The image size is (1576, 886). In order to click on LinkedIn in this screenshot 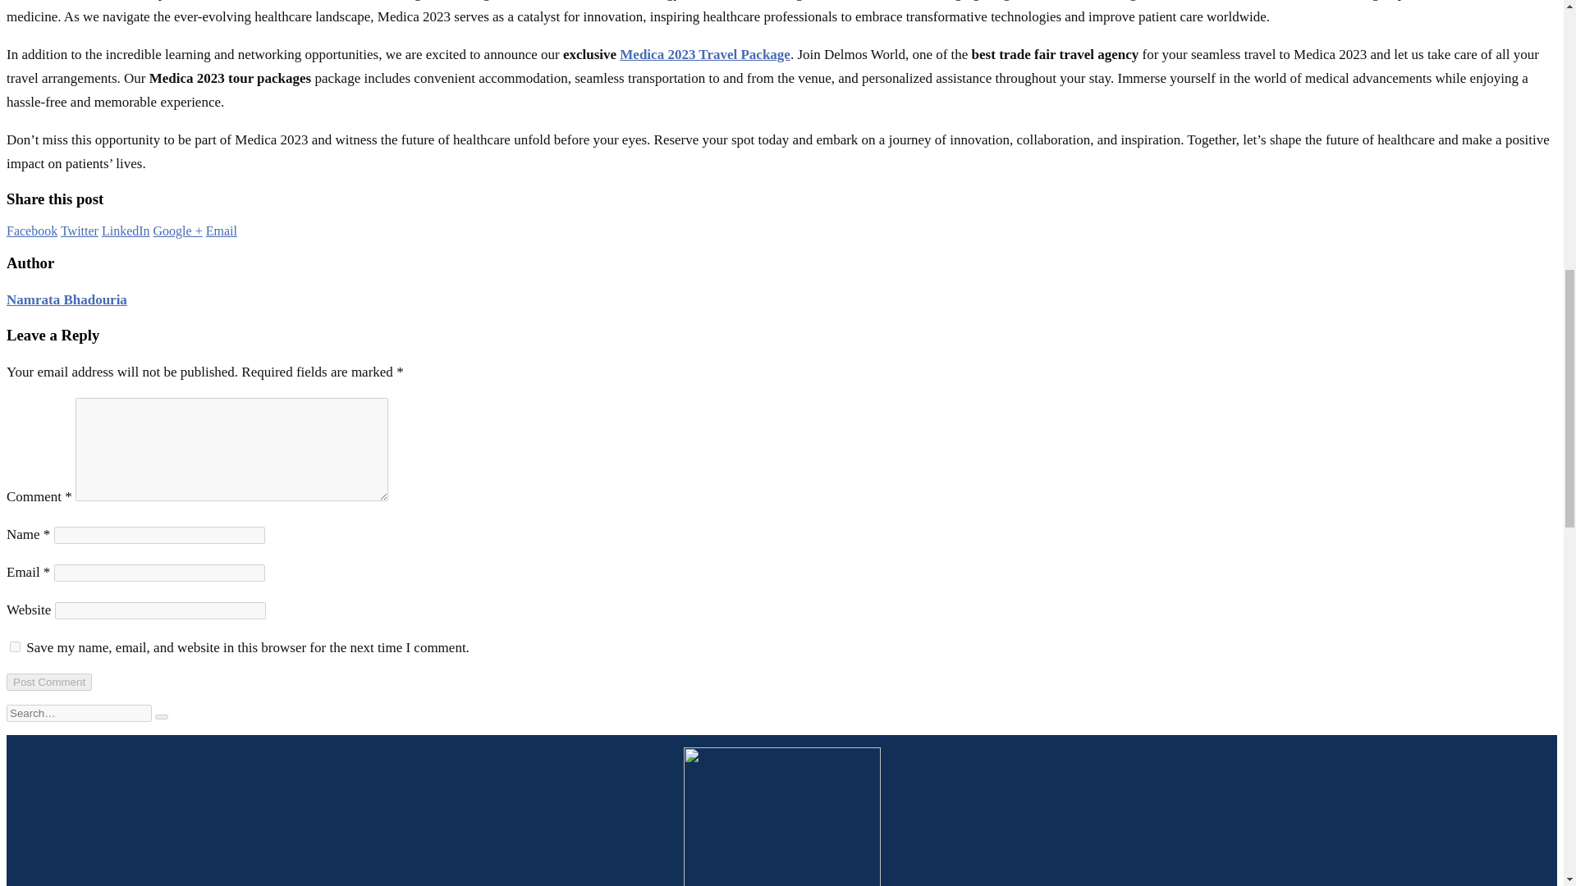, I will do `click(126, 231)`.